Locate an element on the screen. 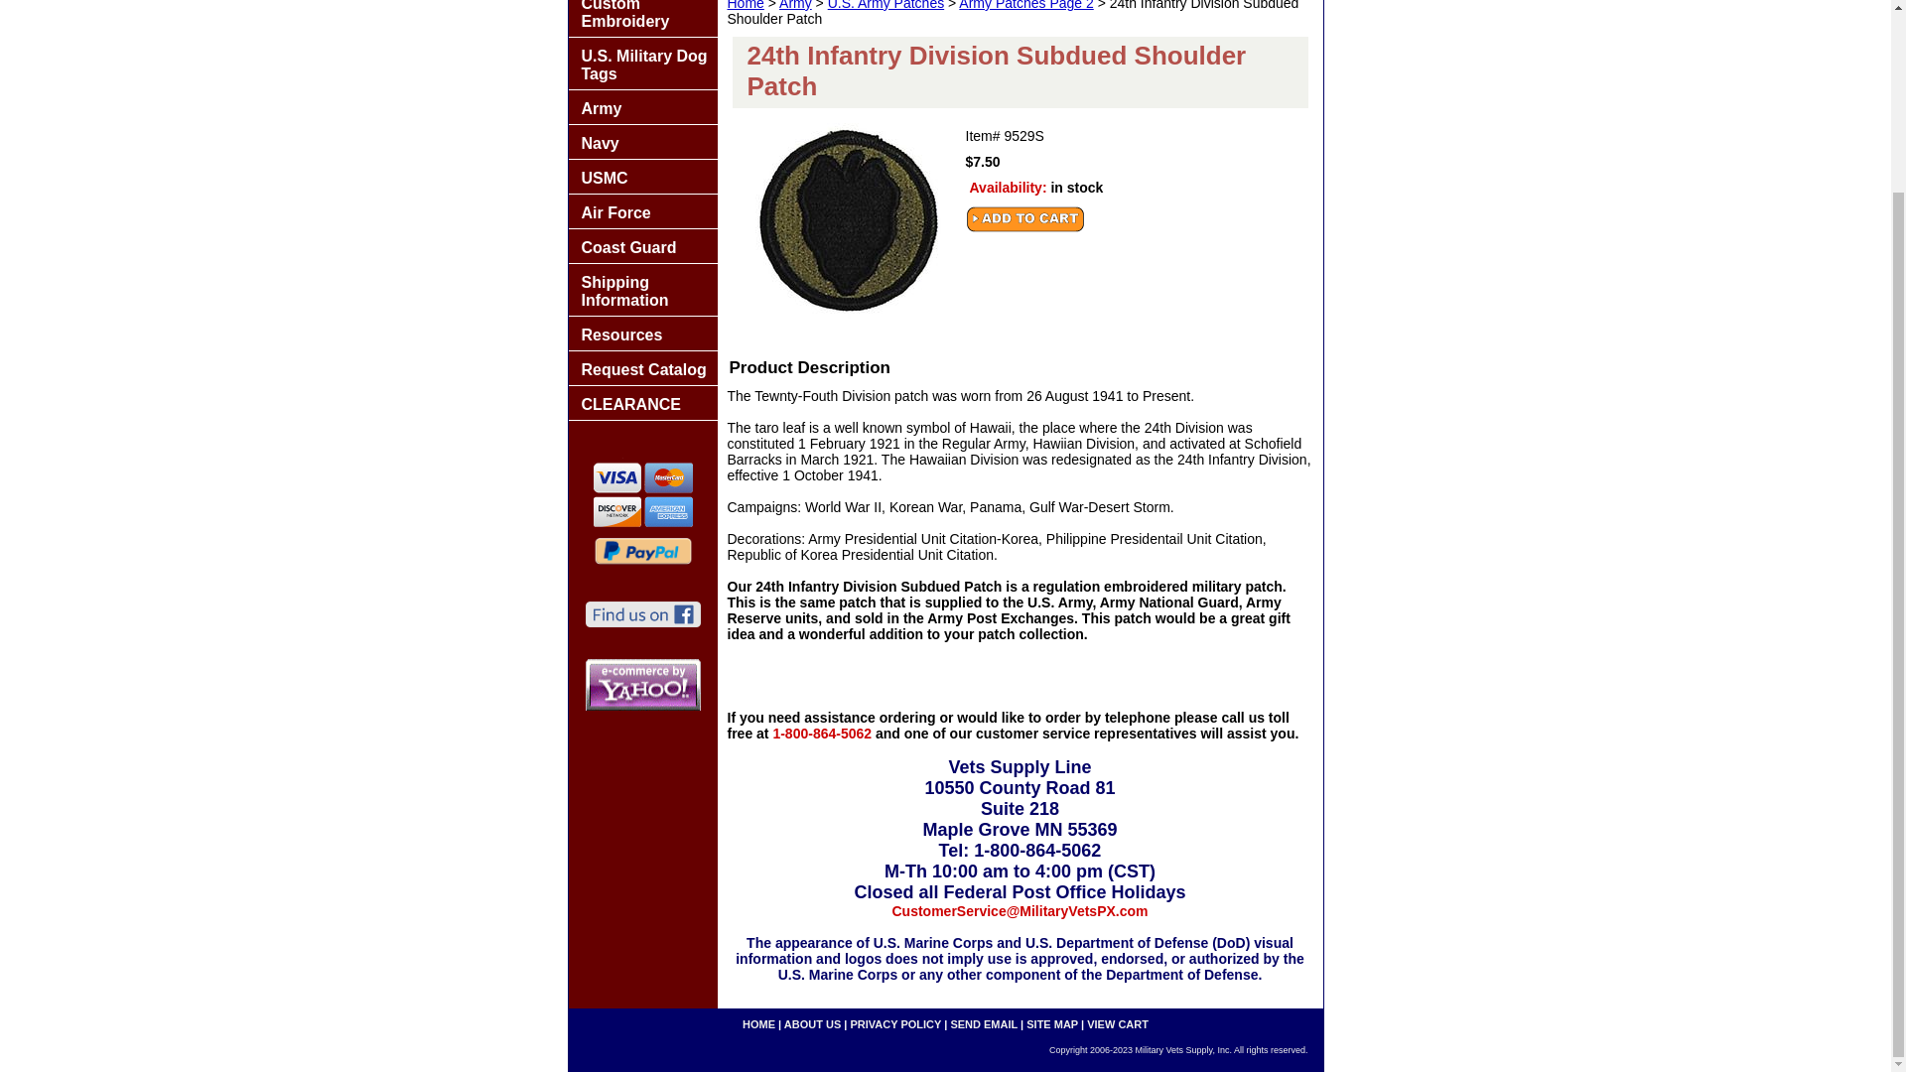 This screenshot has height=1072, width=1906. Coast Guard is located at coordinates (641, 246).